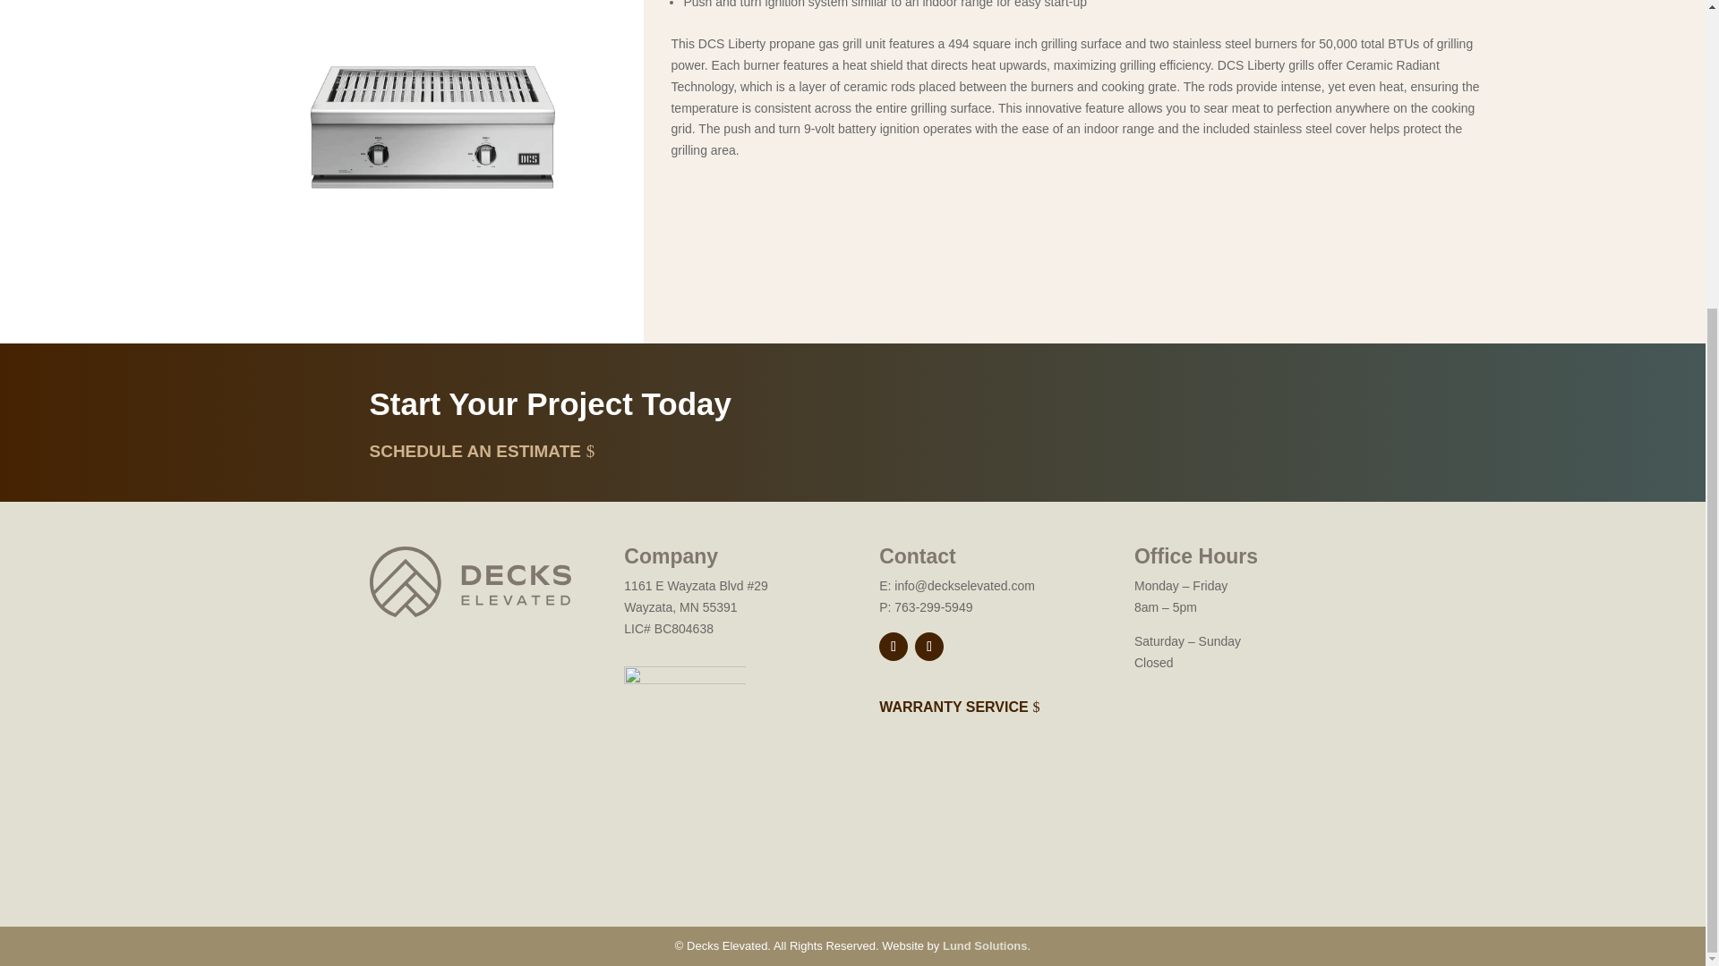 The height and width of the screenshot is (966, 1719). What do you see at coordinates (684, 709) in the screenshot?
I see `GoogleReview` at bounding box center [684, 709].